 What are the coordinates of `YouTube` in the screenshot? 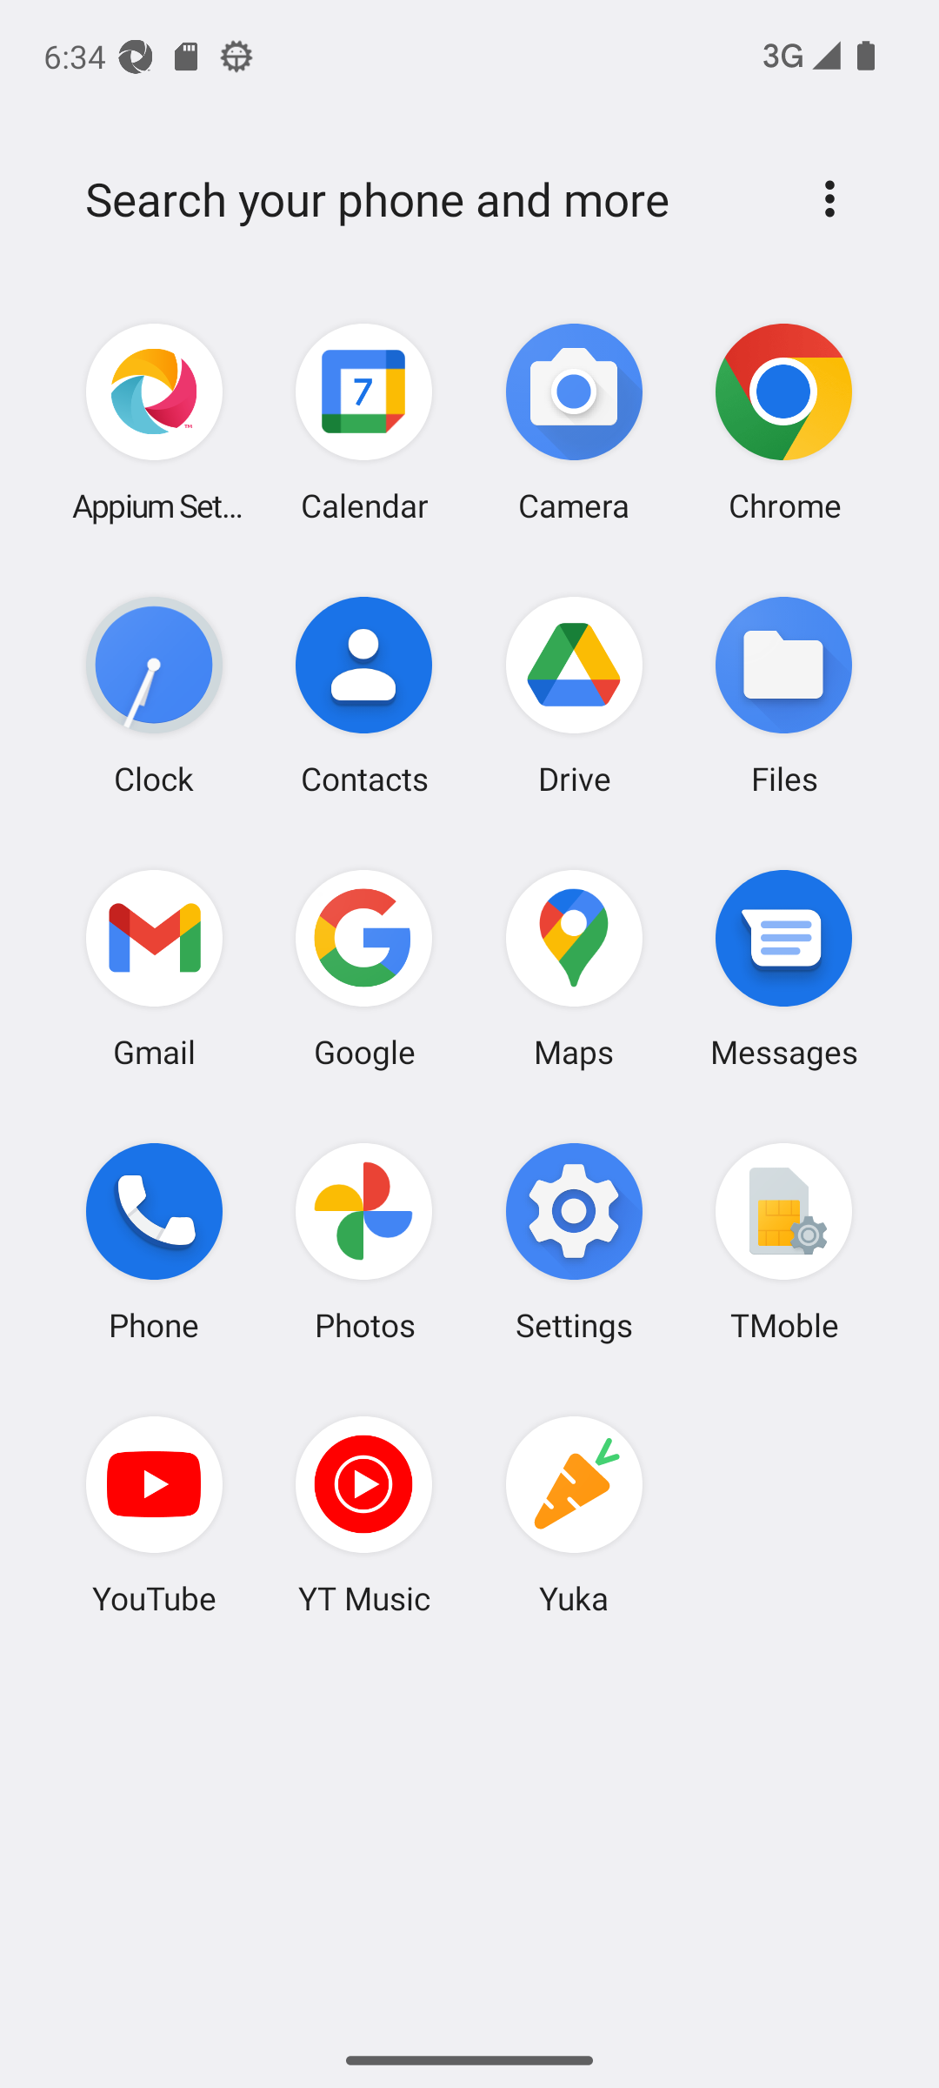 It's located at (155, 1515).